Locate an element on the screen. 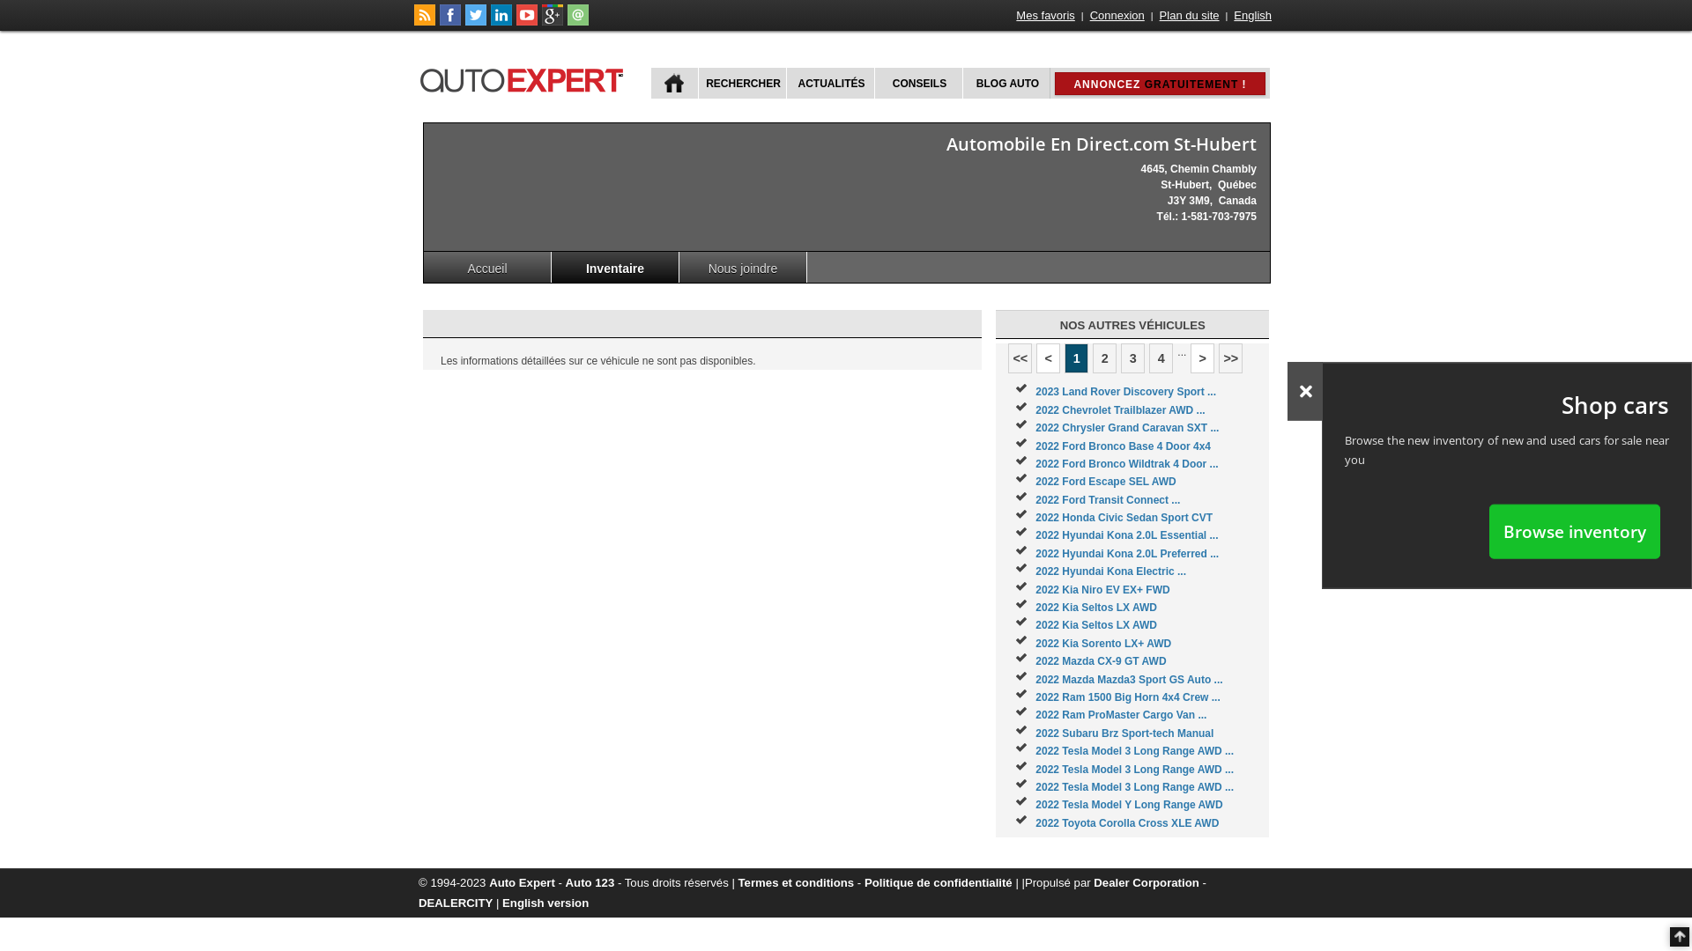 The image size is (1692, 951). autoExpert.ca is located at coordinates (525, 77).